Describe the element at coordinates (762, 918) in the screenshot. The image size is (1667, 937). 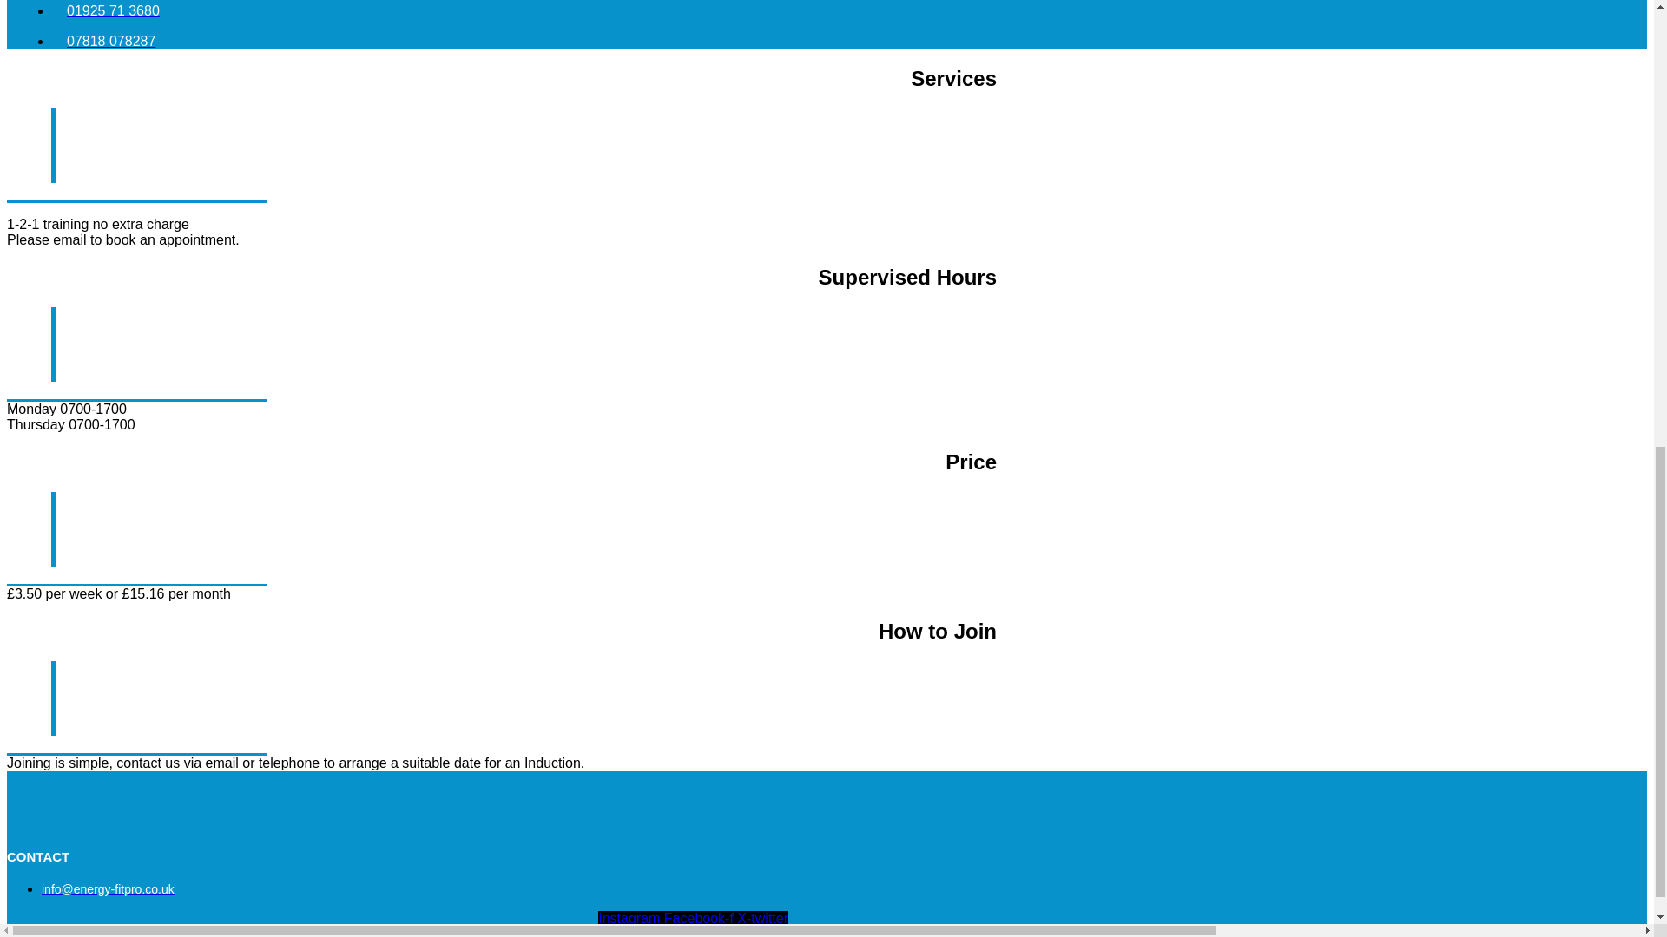
I see `X-twitter` at that location.